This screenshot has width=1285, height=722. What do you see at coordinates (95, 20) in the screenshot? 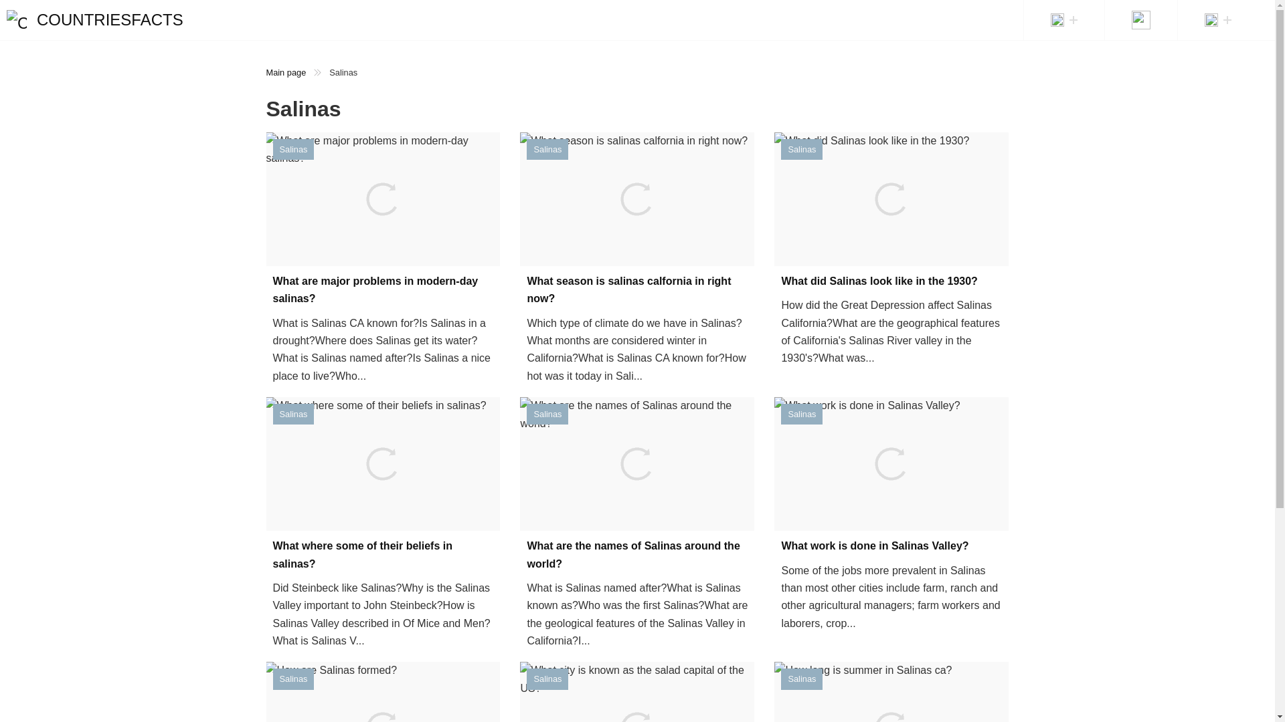
I see `COUNTRIESFACTS` at bounding box center [95, 20].